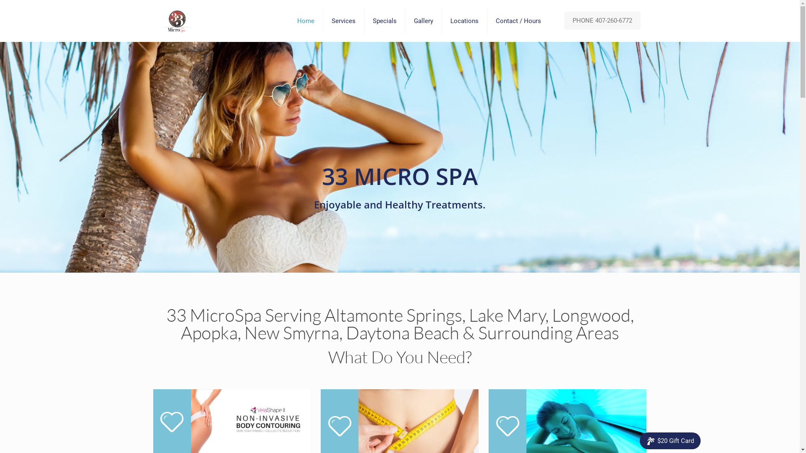  I want to click on PHONE 407-260-6772, so click(602, 21).